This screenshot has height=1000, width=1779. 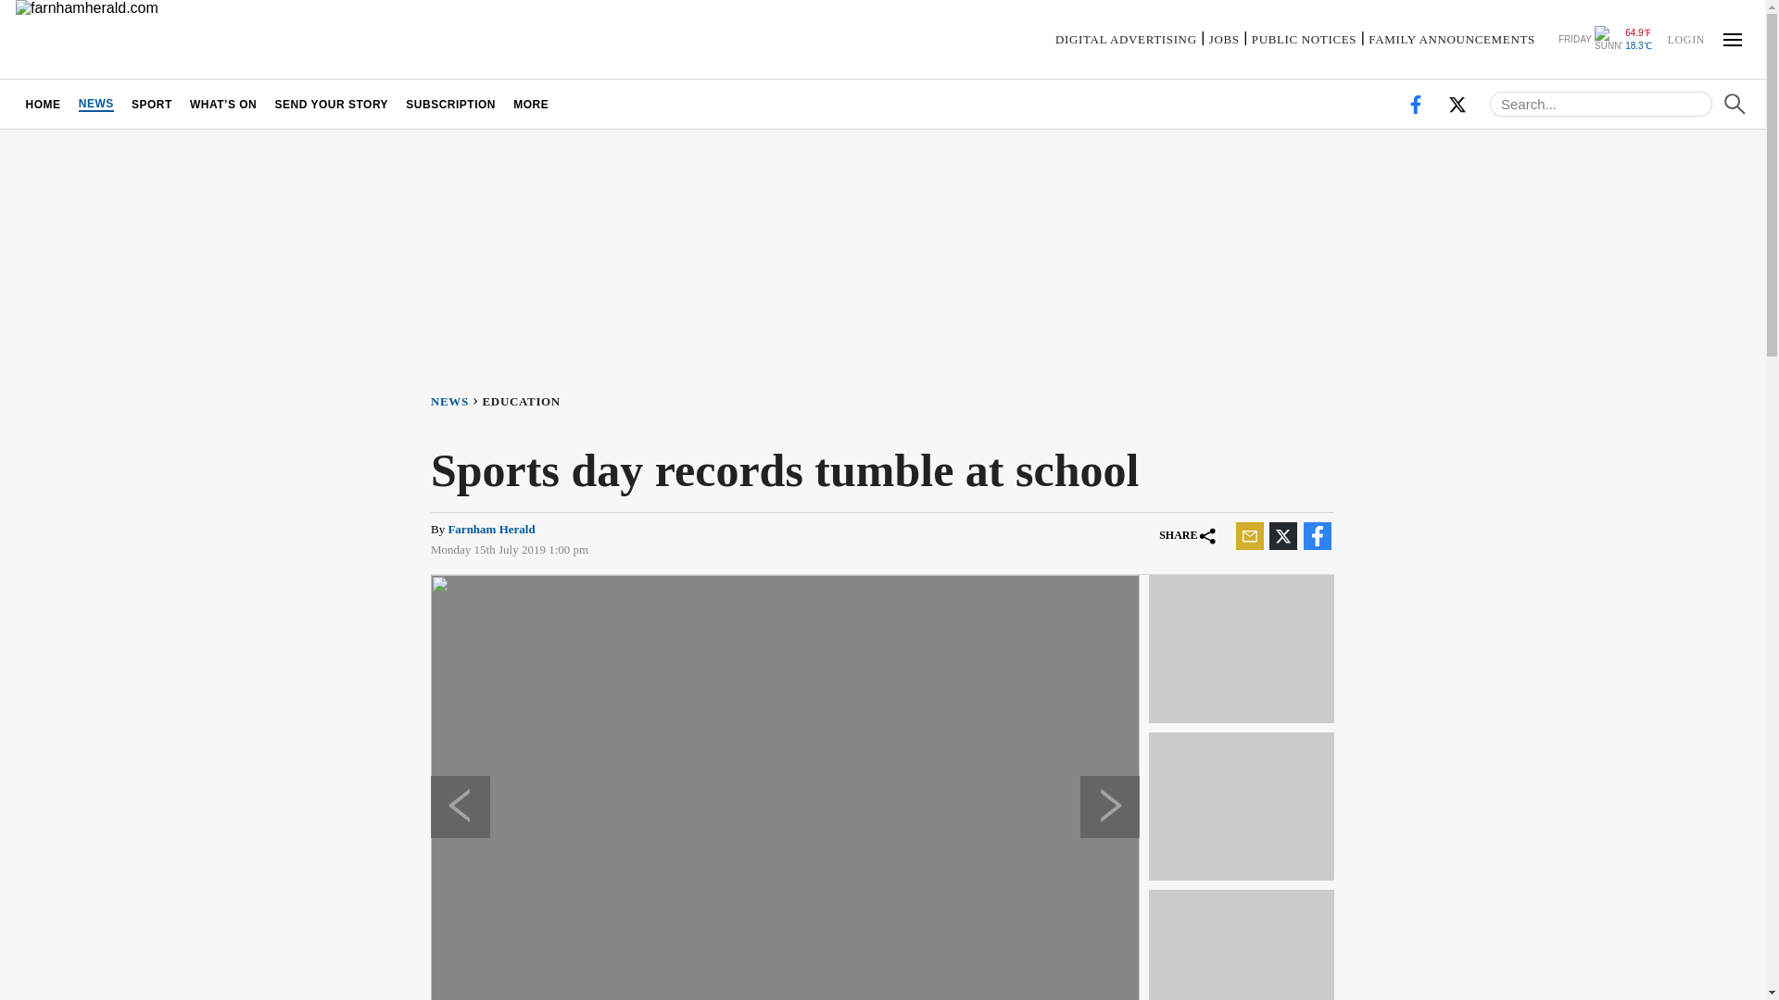 I want to click on FAMILY ANNOUNCEMENTS, so click(x=1451, y=39).